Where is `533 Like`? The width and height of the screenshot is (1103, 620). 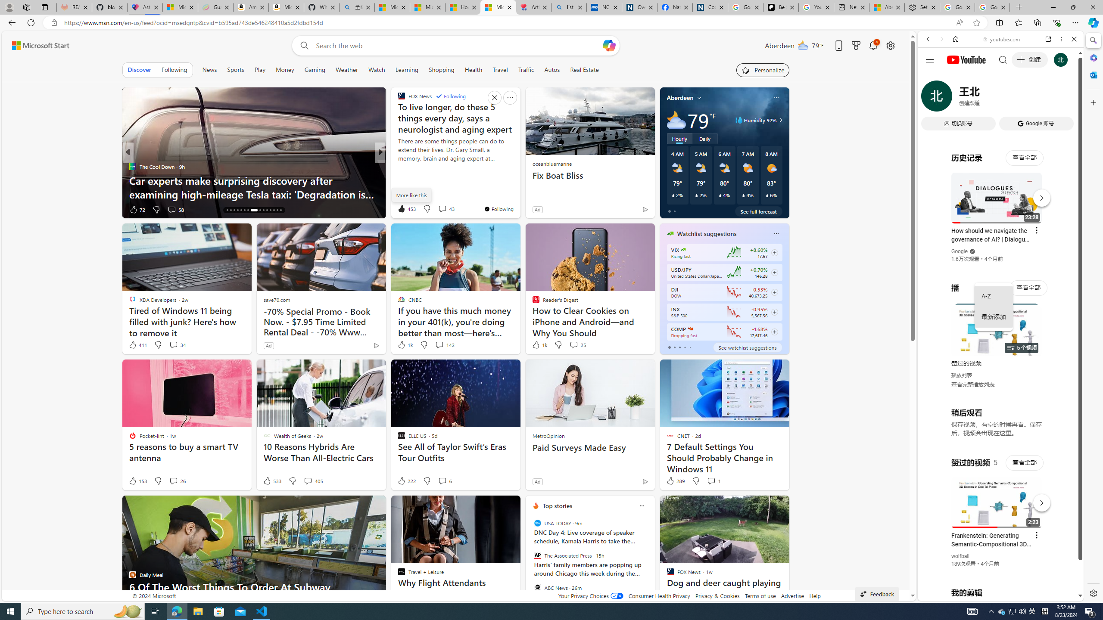
533 Like is located at coordinates (271, 480).